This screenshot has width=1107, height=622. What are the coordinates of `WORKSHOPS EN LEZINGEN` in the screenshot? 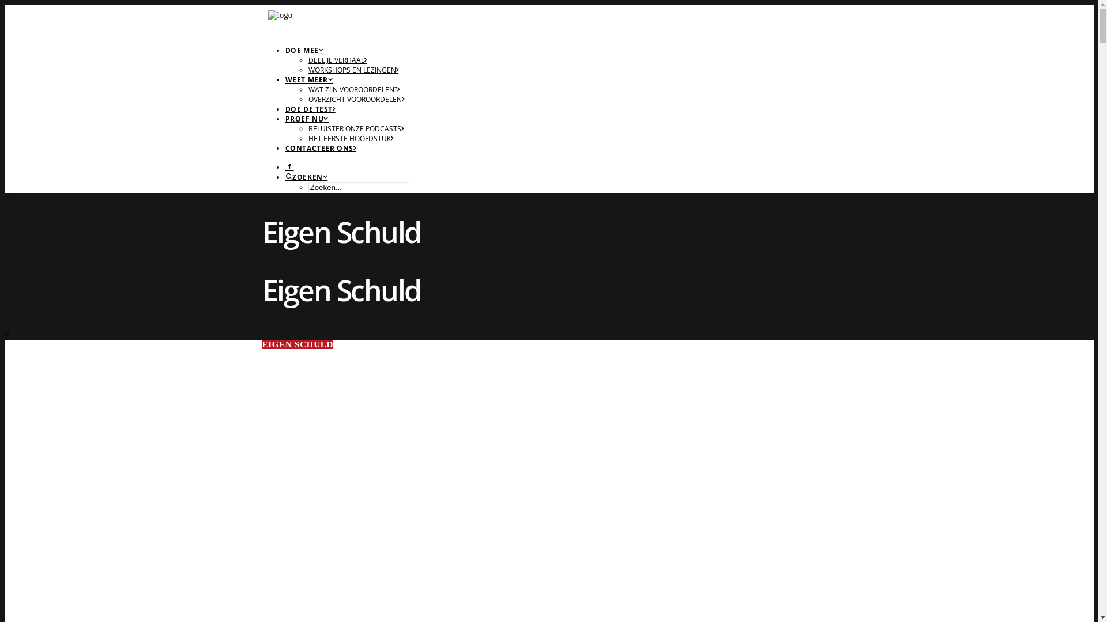 It's located at (353, 70).